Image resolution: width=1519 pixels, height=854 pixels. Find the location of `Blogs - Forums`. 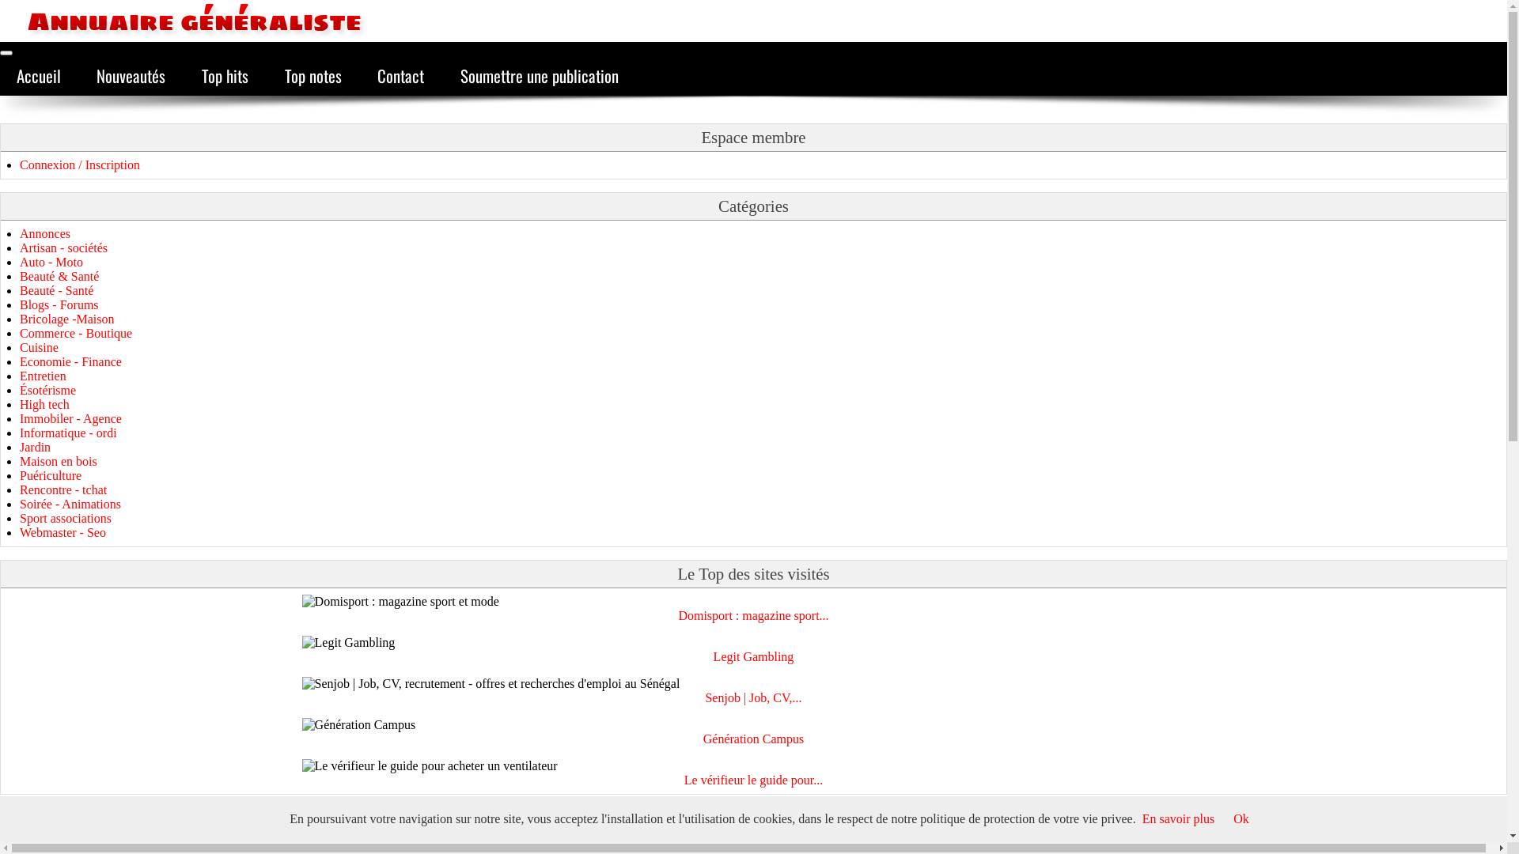

Blogs - Forums is located at coordinates (59, 305).